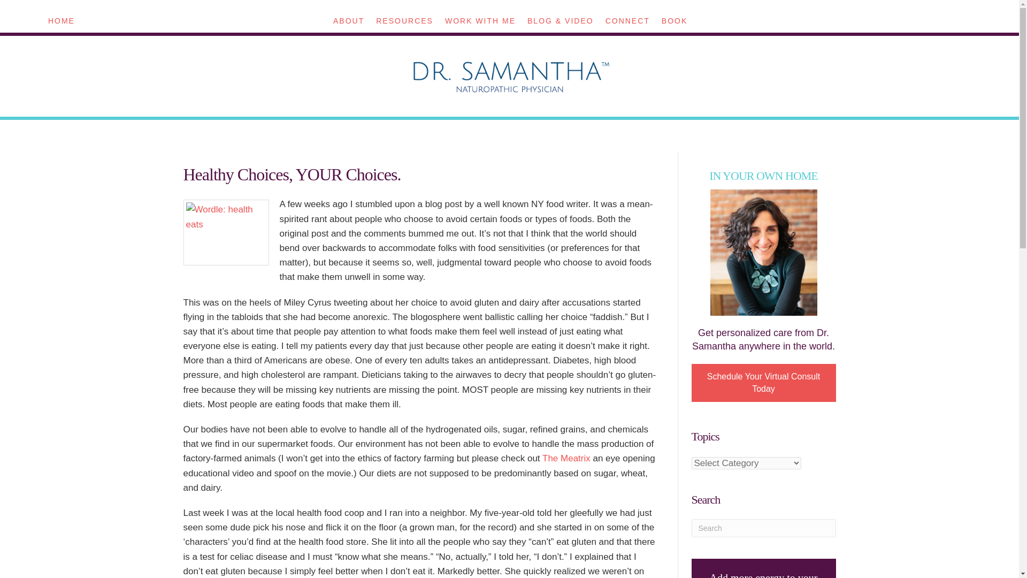  Describe the element at coordinates (480, 20) in the screenshot. I see `WORK WITH ME` at that location.